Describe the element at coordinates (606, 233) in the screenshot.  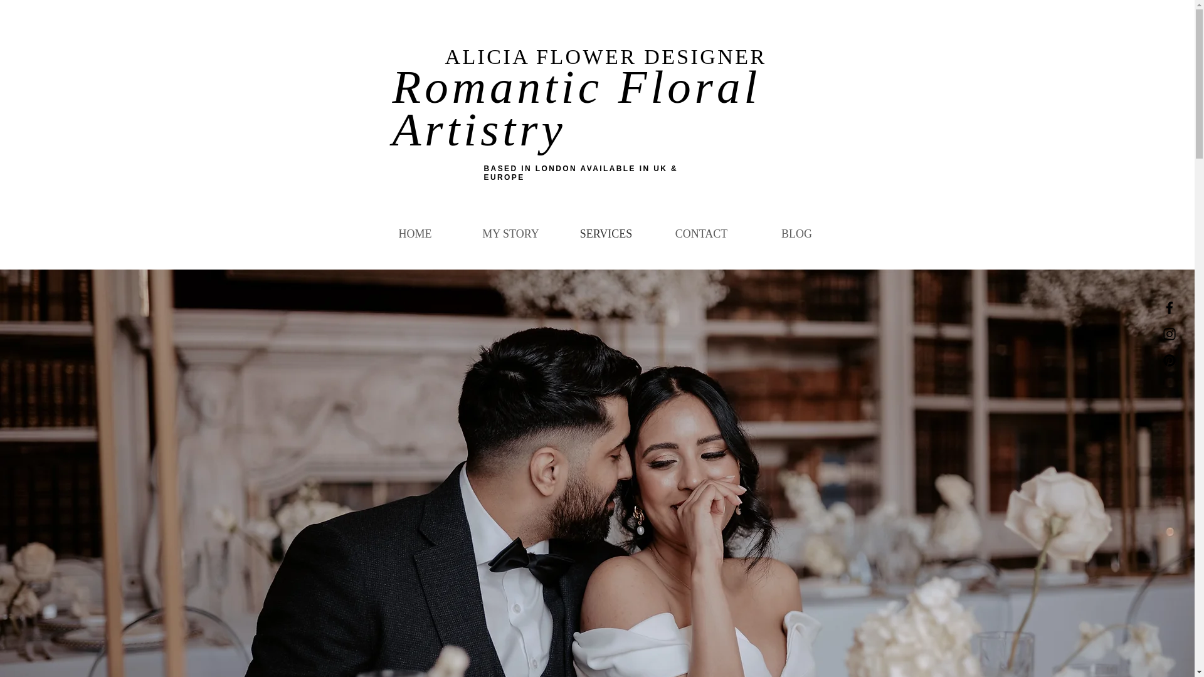
I see `SERVICES` at that location.